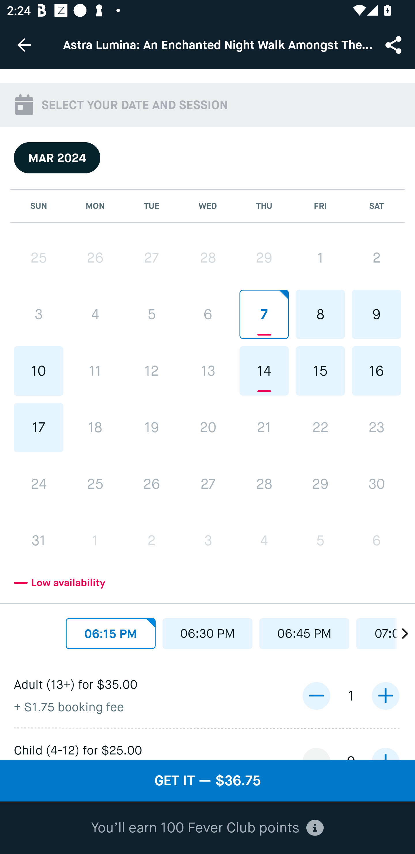 The width and height of the screenshot is (415, 854). Describe the element at coordinates (207, 634) in the screenshot. I see `06:30 PM` at that location.